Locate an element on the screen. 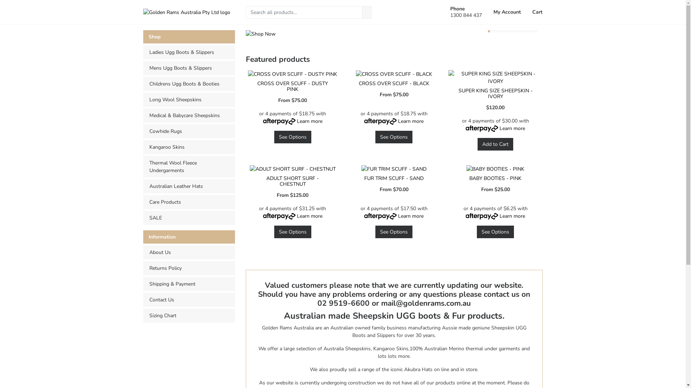 The width and height of the screenshot is (691, 388). Australian Leather Hats is located at coordinates (189, 186).